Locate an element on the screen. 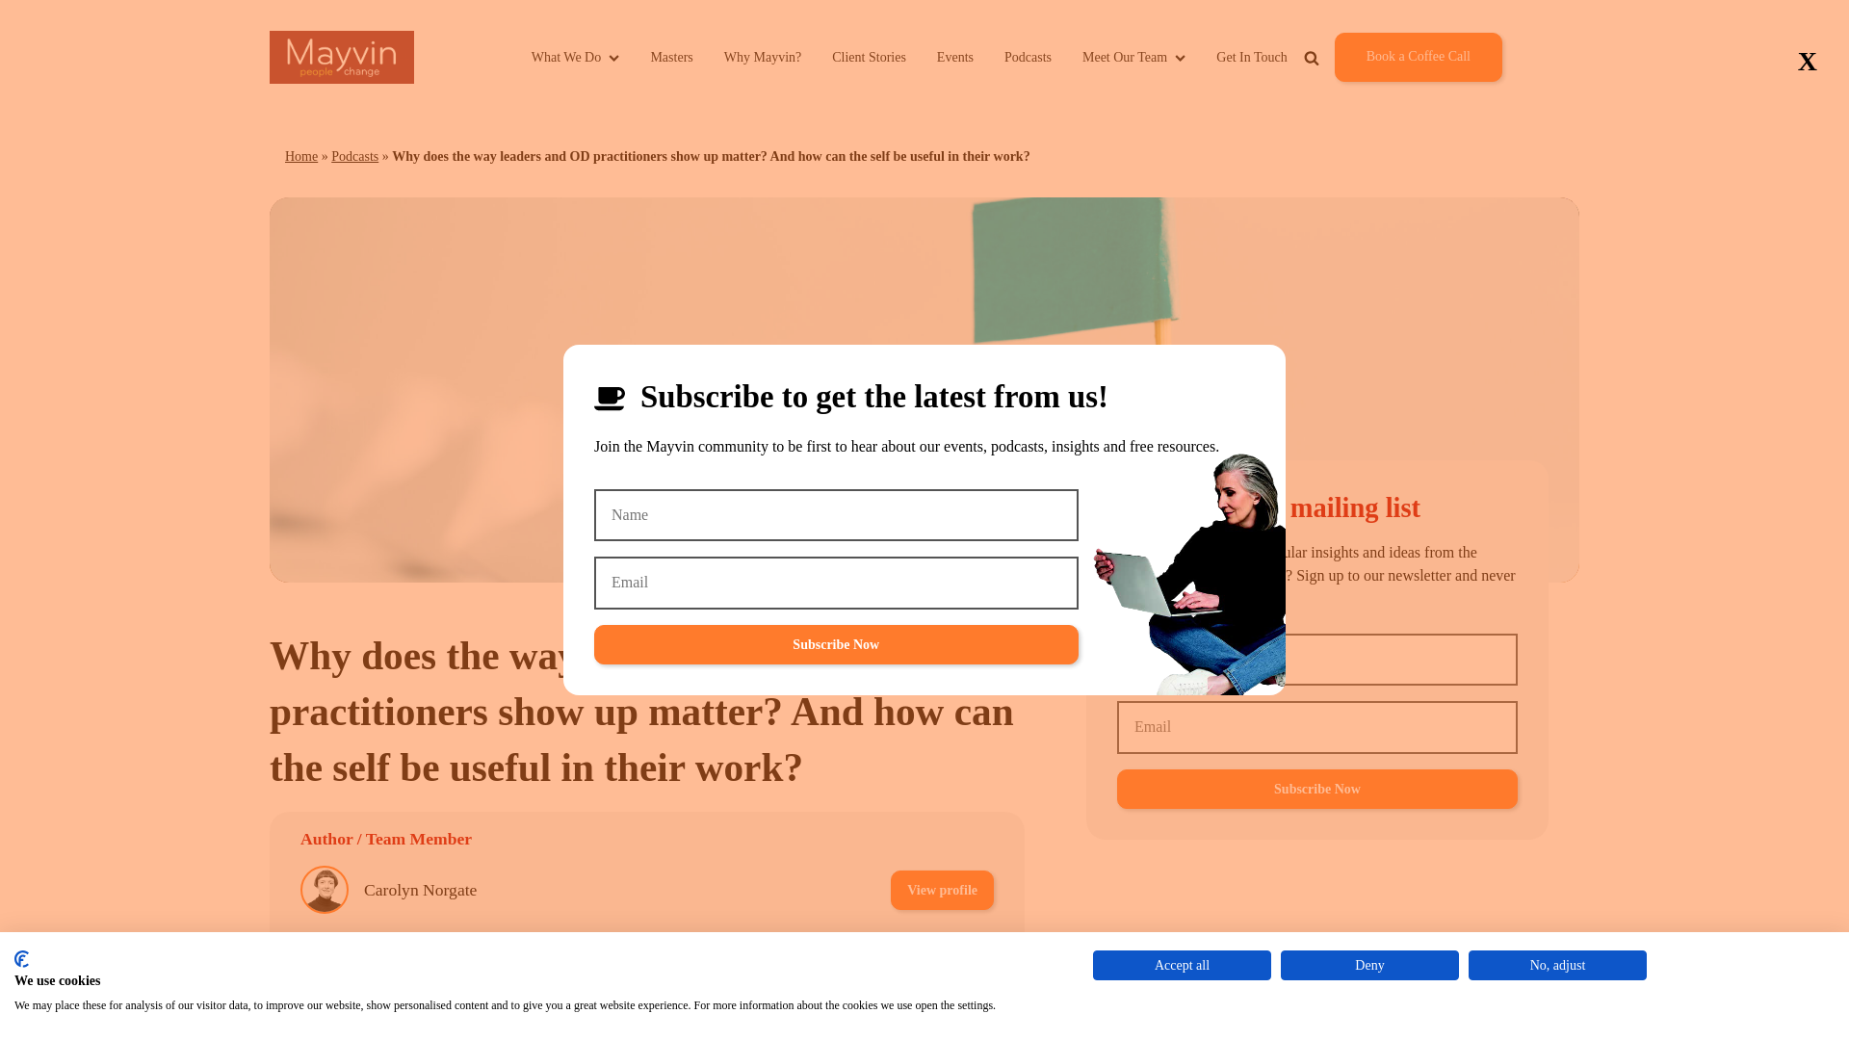 The width and height of the screenshot is (1849, 1040). Subscribe Now is located at coordinates (836, 645).